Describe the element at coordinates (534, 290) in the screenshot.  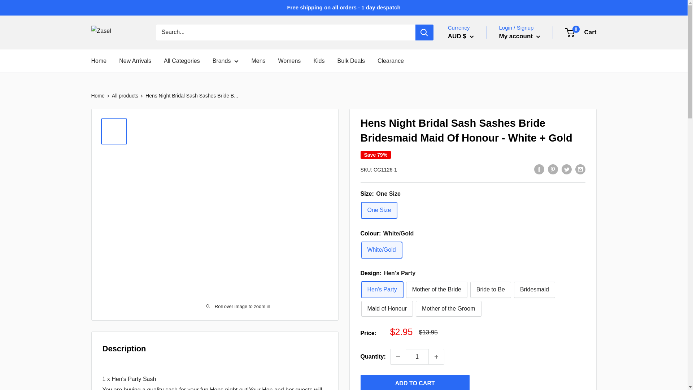
I see `Bridesmaid` at that location.